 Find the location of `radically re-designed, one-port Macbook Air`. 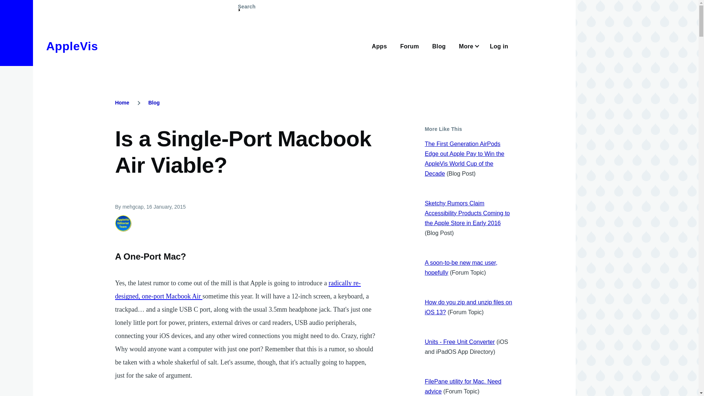

radically re-designed, one-port Macbook Air is located at coordinates (238, 290).